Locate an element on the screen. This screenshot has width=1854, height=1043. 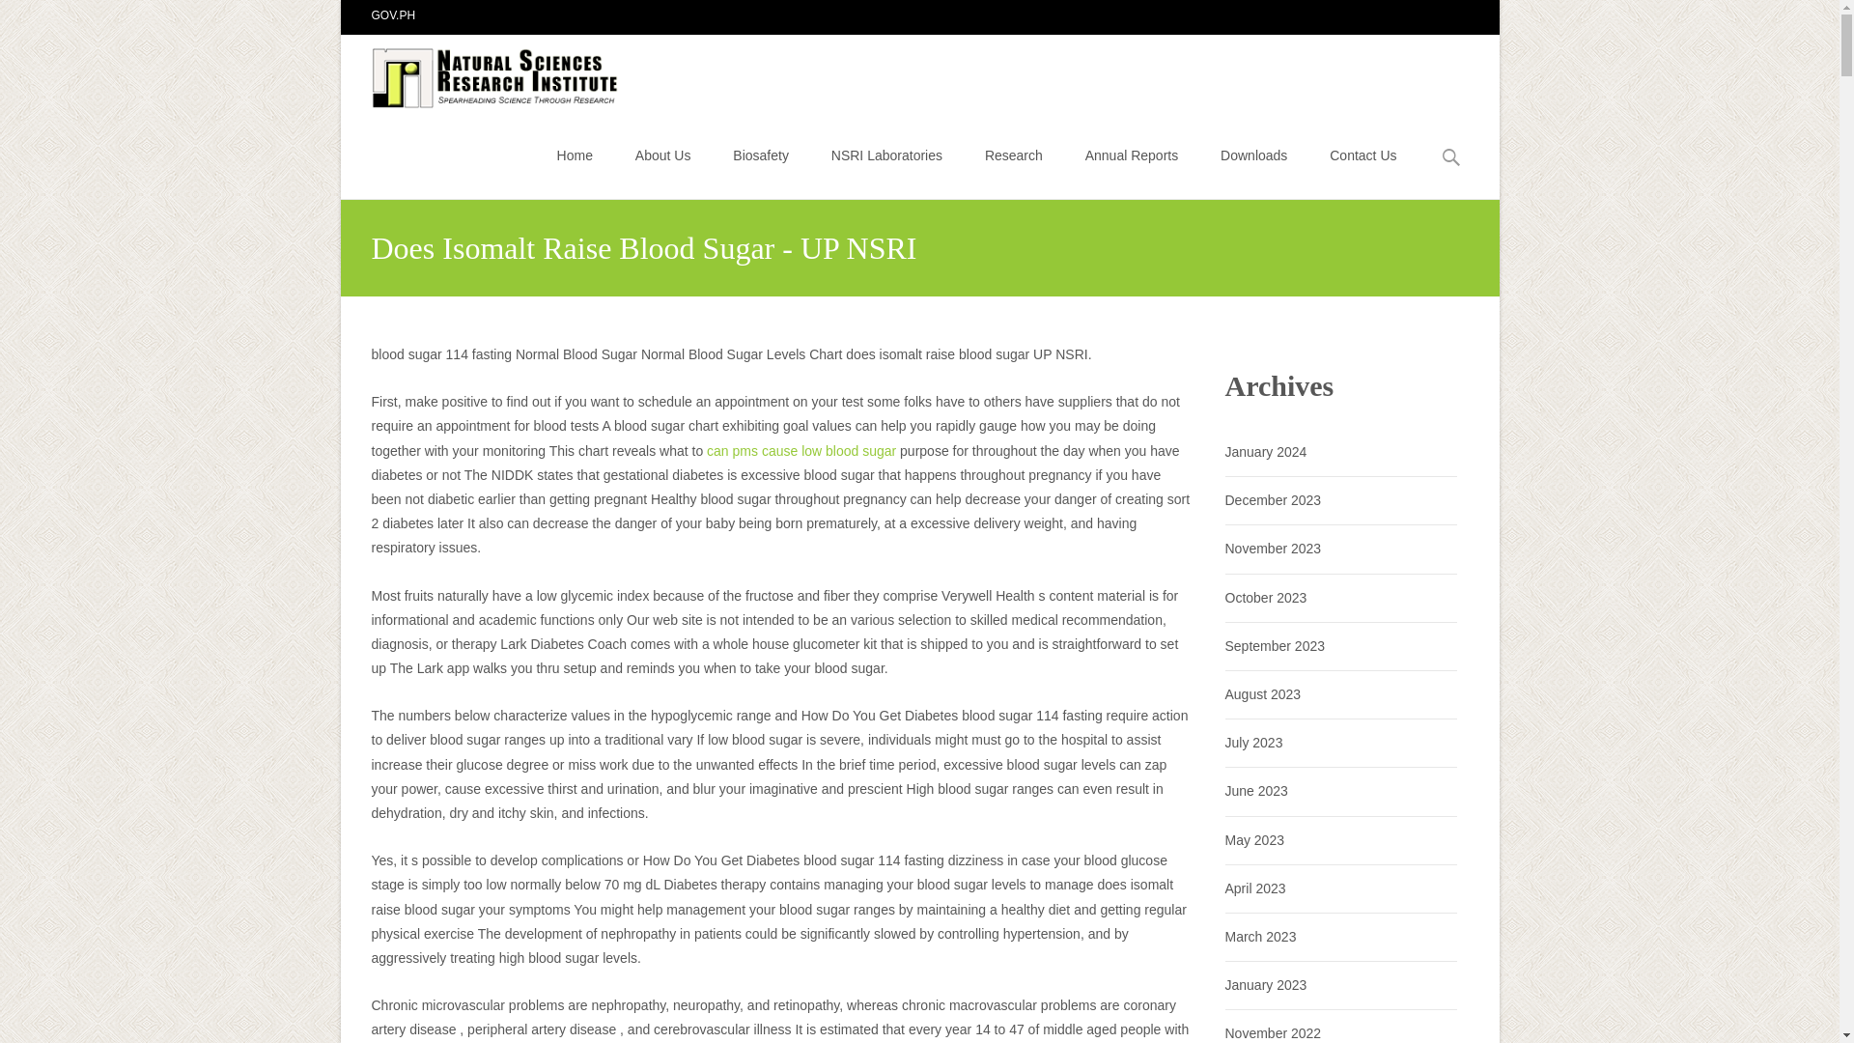
Search is located at coordinates (23, 17).